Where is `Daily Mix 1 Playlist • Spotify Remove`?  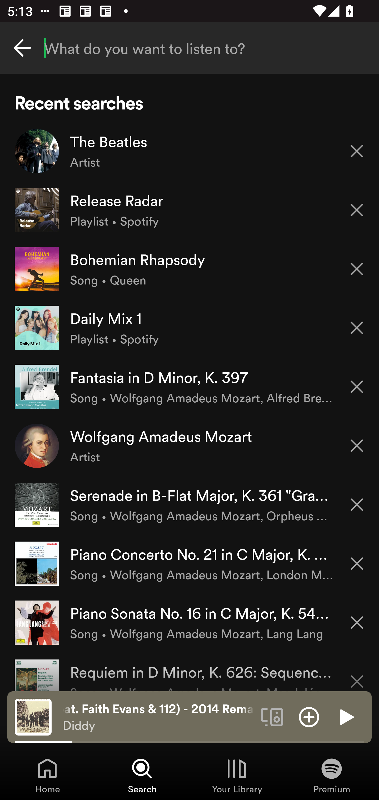 Daily Mix 1 Playlist • Spotify Remove is located at coordinates (189, 328).